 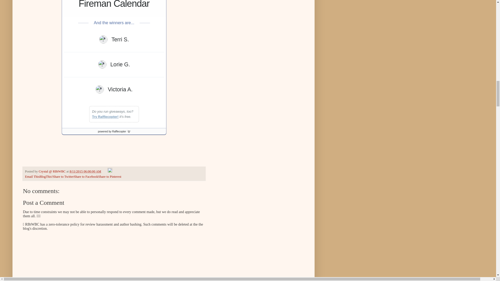 What do you see at coordinates (105, 171) in the screenshot?
I see `Email Post` at bounding box center [105, 171].